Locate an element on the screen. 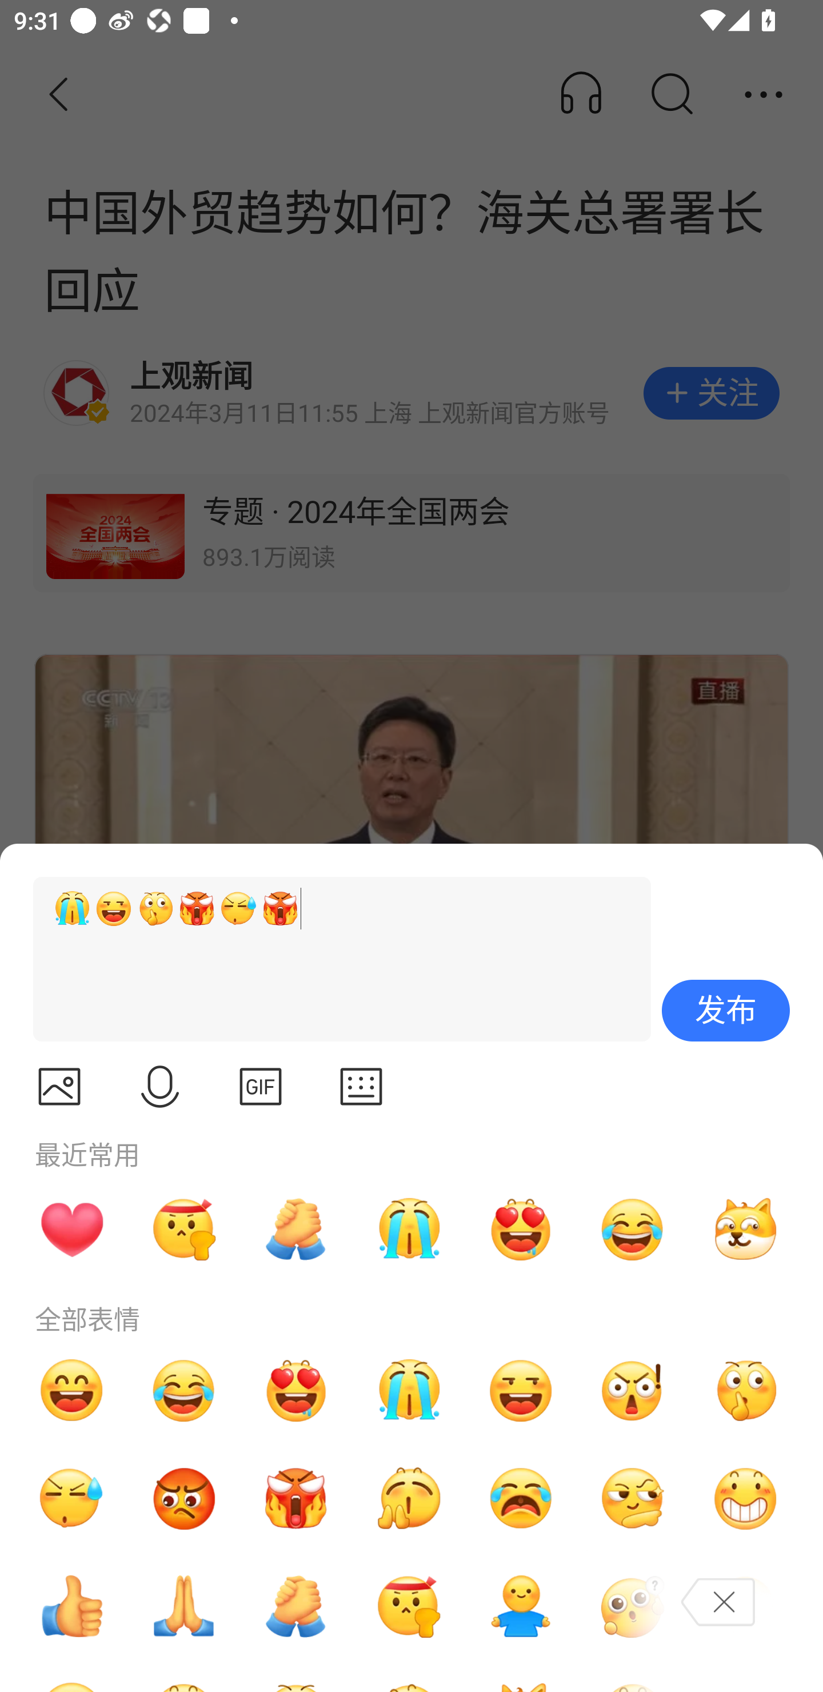  嘘 is located at coordinates (745, 1390).